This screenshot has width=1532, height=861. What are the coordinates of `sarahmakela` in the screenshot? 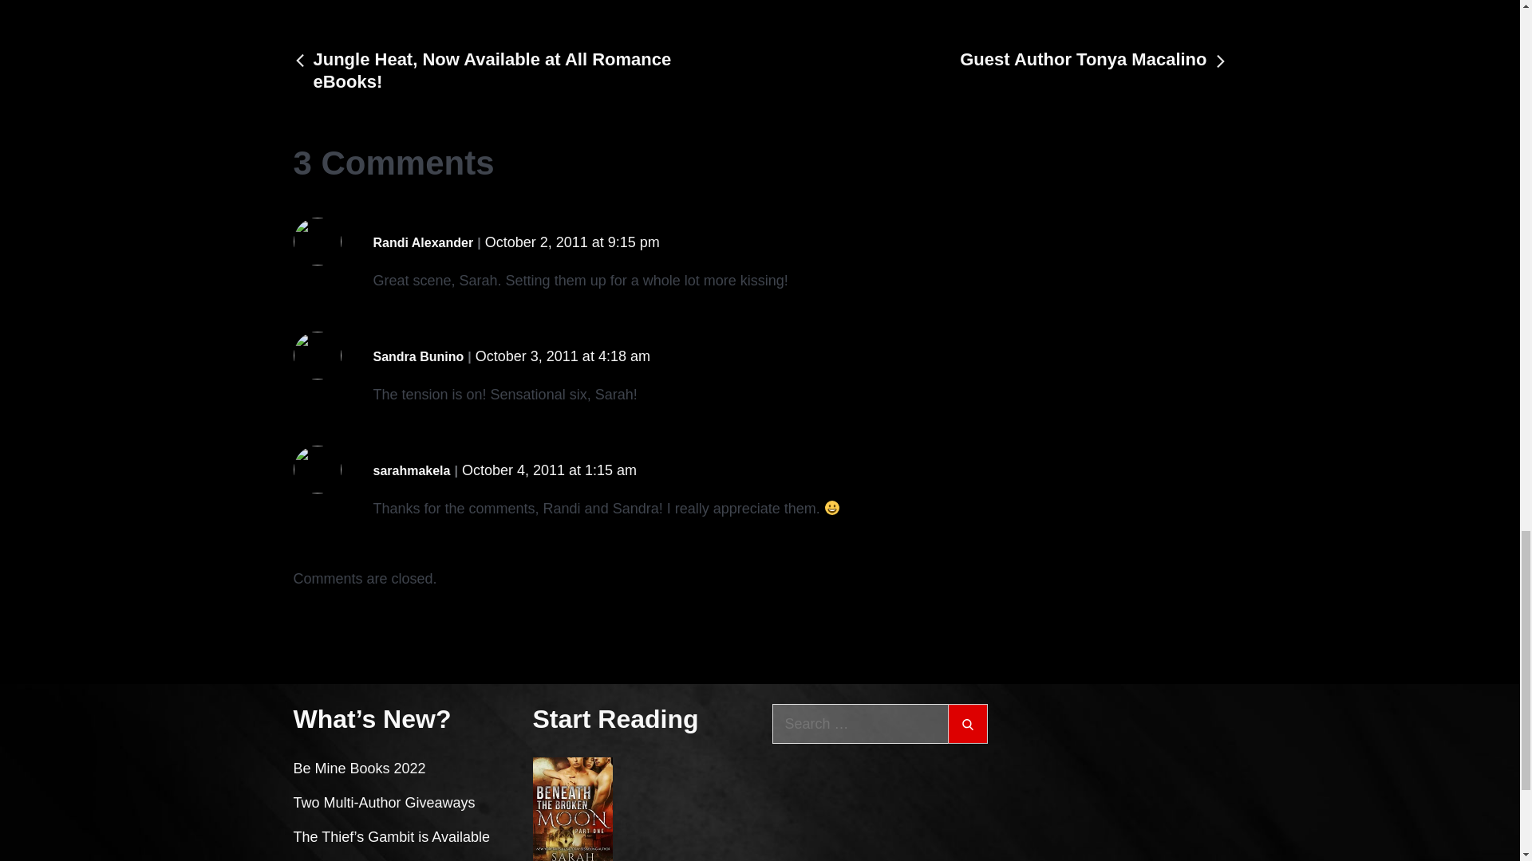 It's located at (412, 470).